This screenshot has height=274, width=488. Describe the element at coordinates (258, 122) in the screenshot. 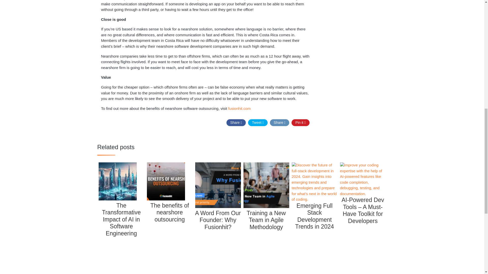

I see `Tweet this` at that location.